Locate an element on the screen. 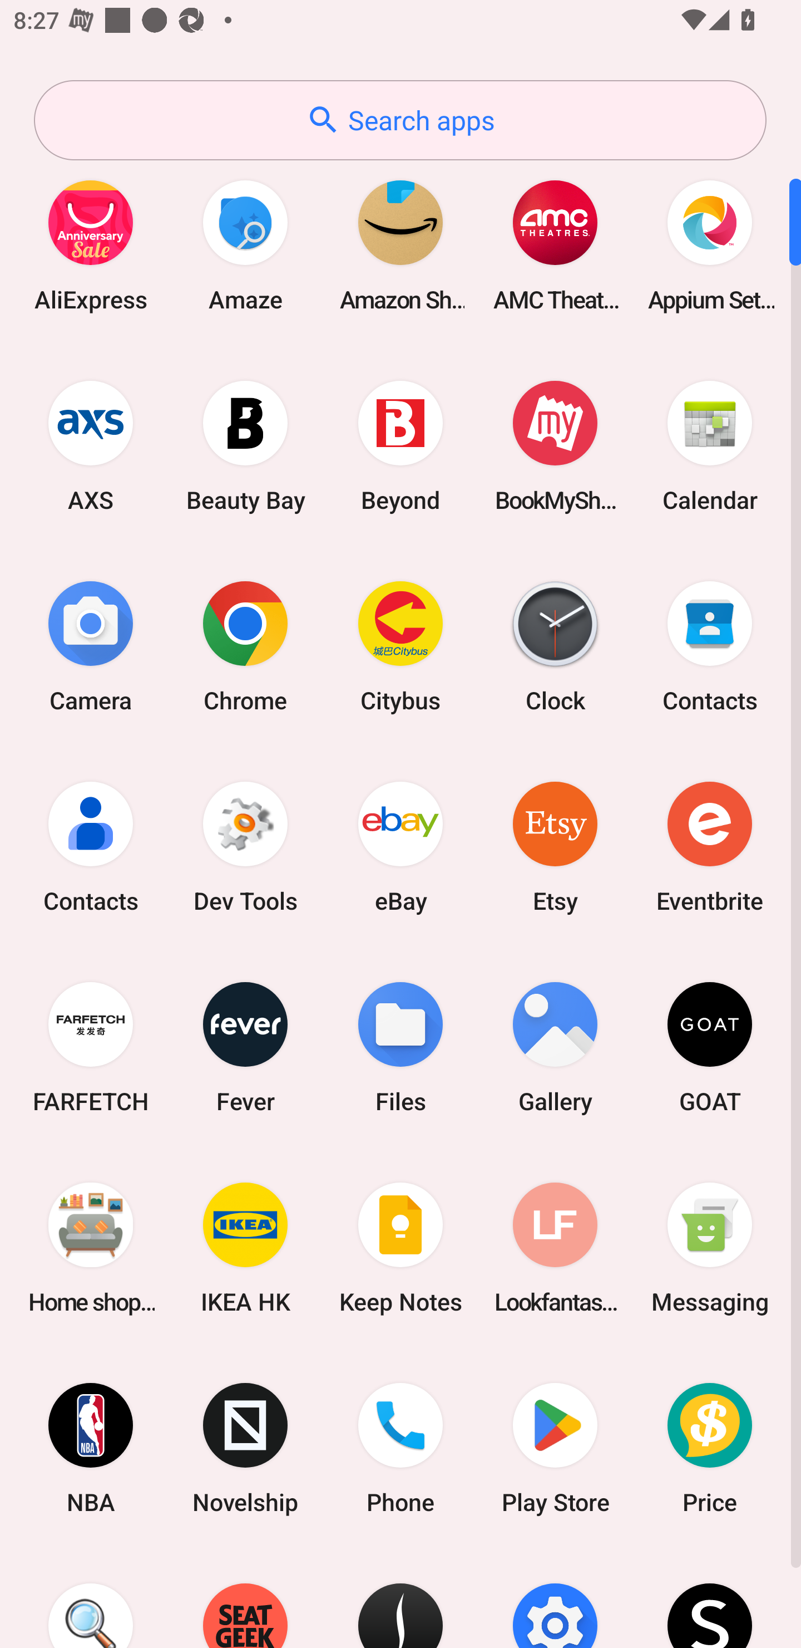 The image size is (801, 1648). Clock is located at coordinates (555, 646).